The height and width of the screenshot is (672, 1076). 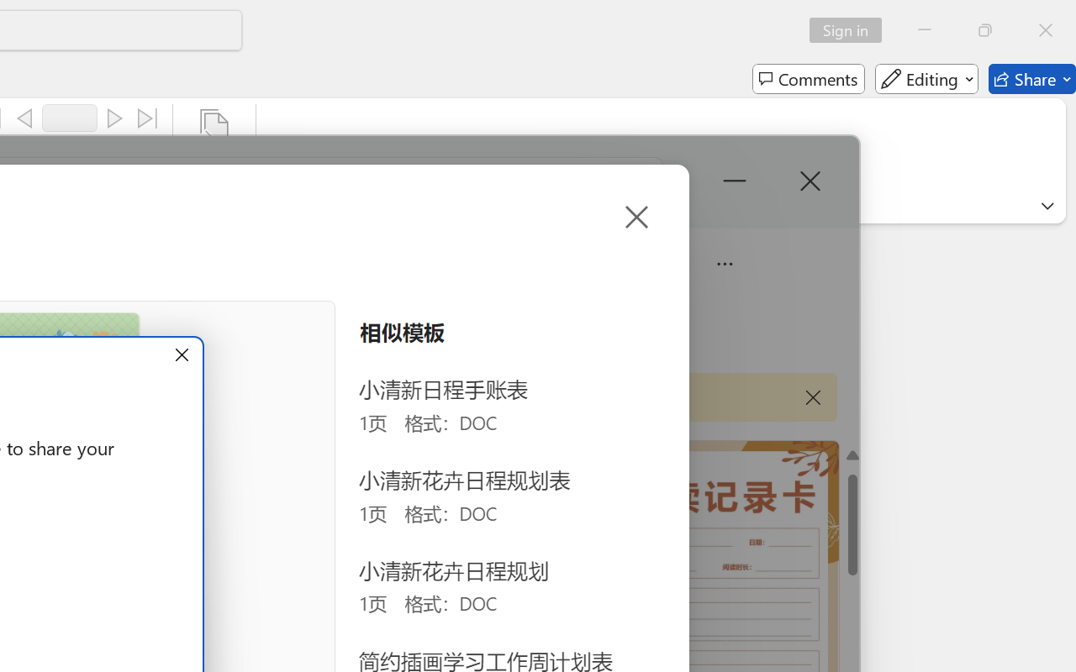 What do you see at coordinates (851, 30) in the screenshot?
I see `Sign in` at bounding box center [851, 30].